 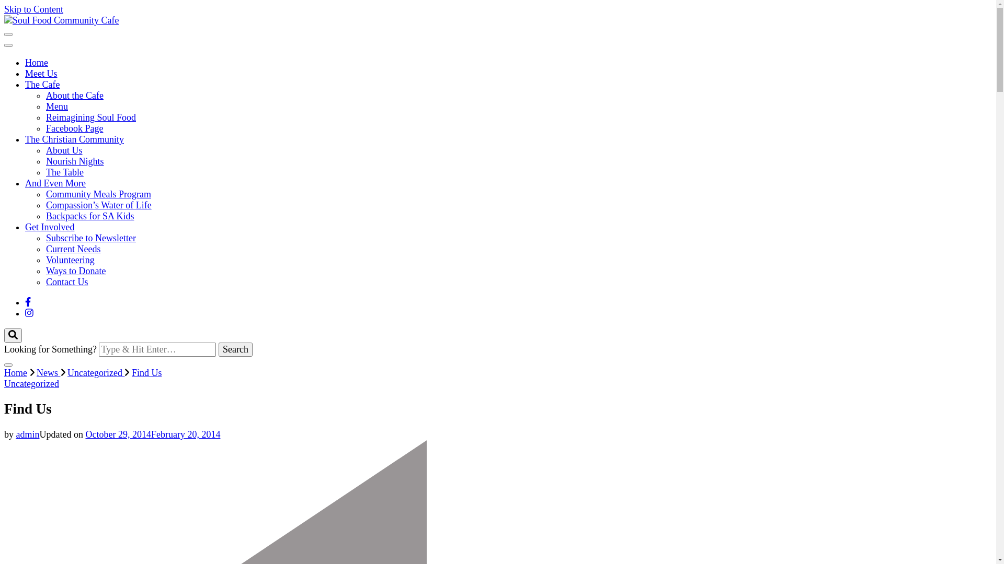 What do you see at coordinates (55, 183) in the screenshot?
I see `And Even More` at bounding box center [55, 183].